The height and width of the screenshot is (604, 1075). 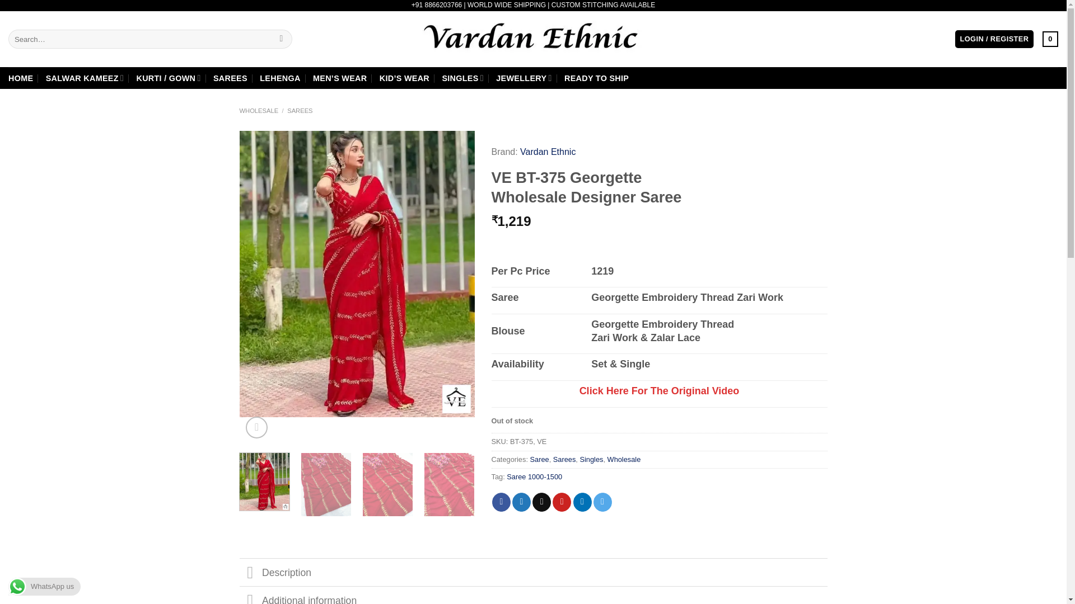 I want to click on Pin on Pinterest, so click(x=561, y=502).